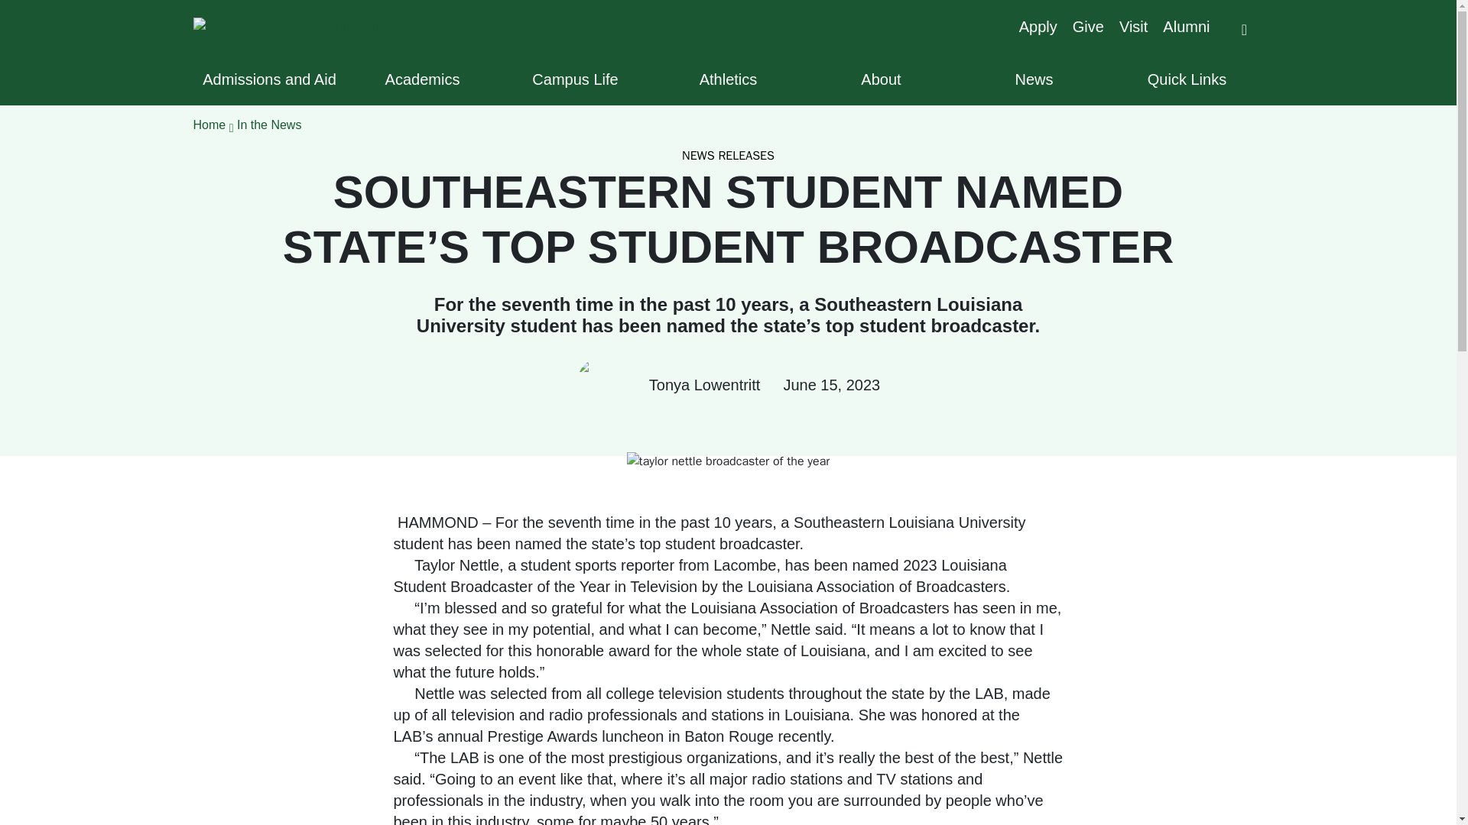  Describe the element at coordinates (575, 79) in the screenshot. I see `Campus Life` at that location.